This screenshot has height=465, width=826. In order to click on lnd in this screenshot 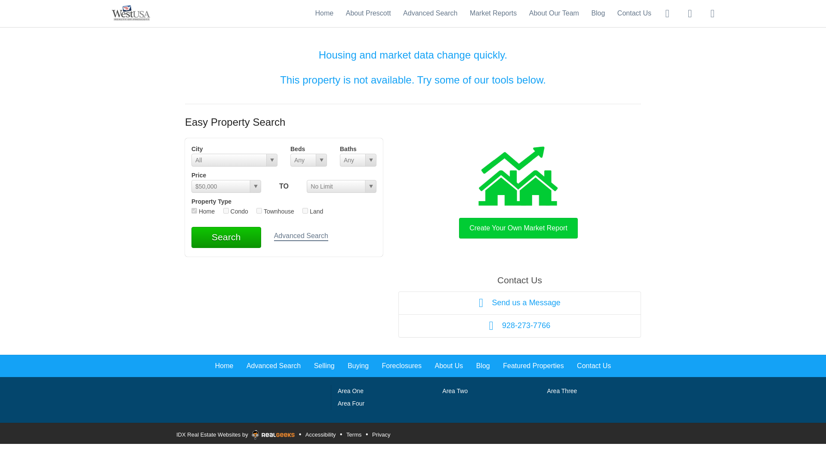, I will do `click(305, 210)`.